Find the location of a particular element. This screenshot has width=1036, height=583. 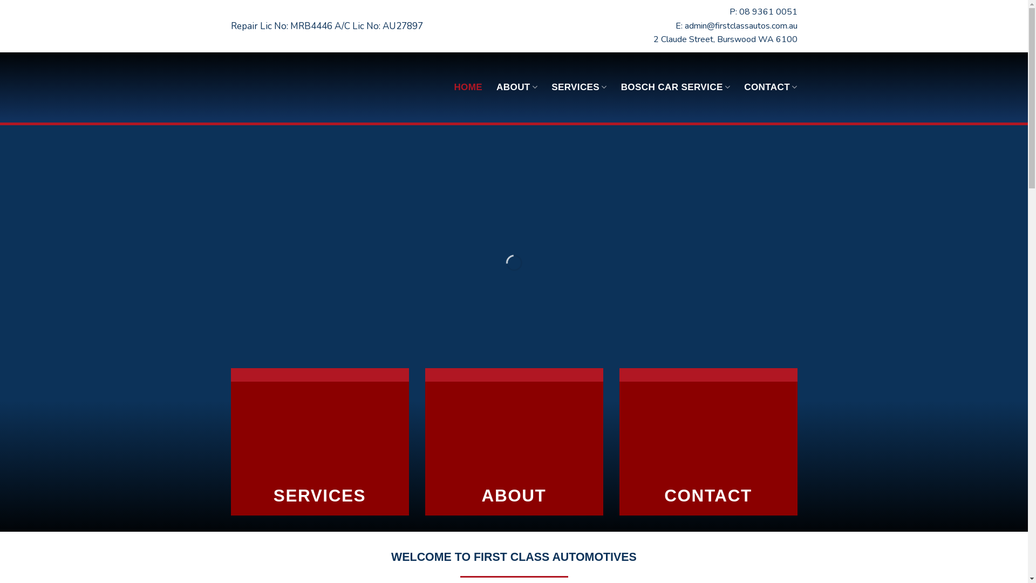

CONTACT is located at coordinates (708, 496).